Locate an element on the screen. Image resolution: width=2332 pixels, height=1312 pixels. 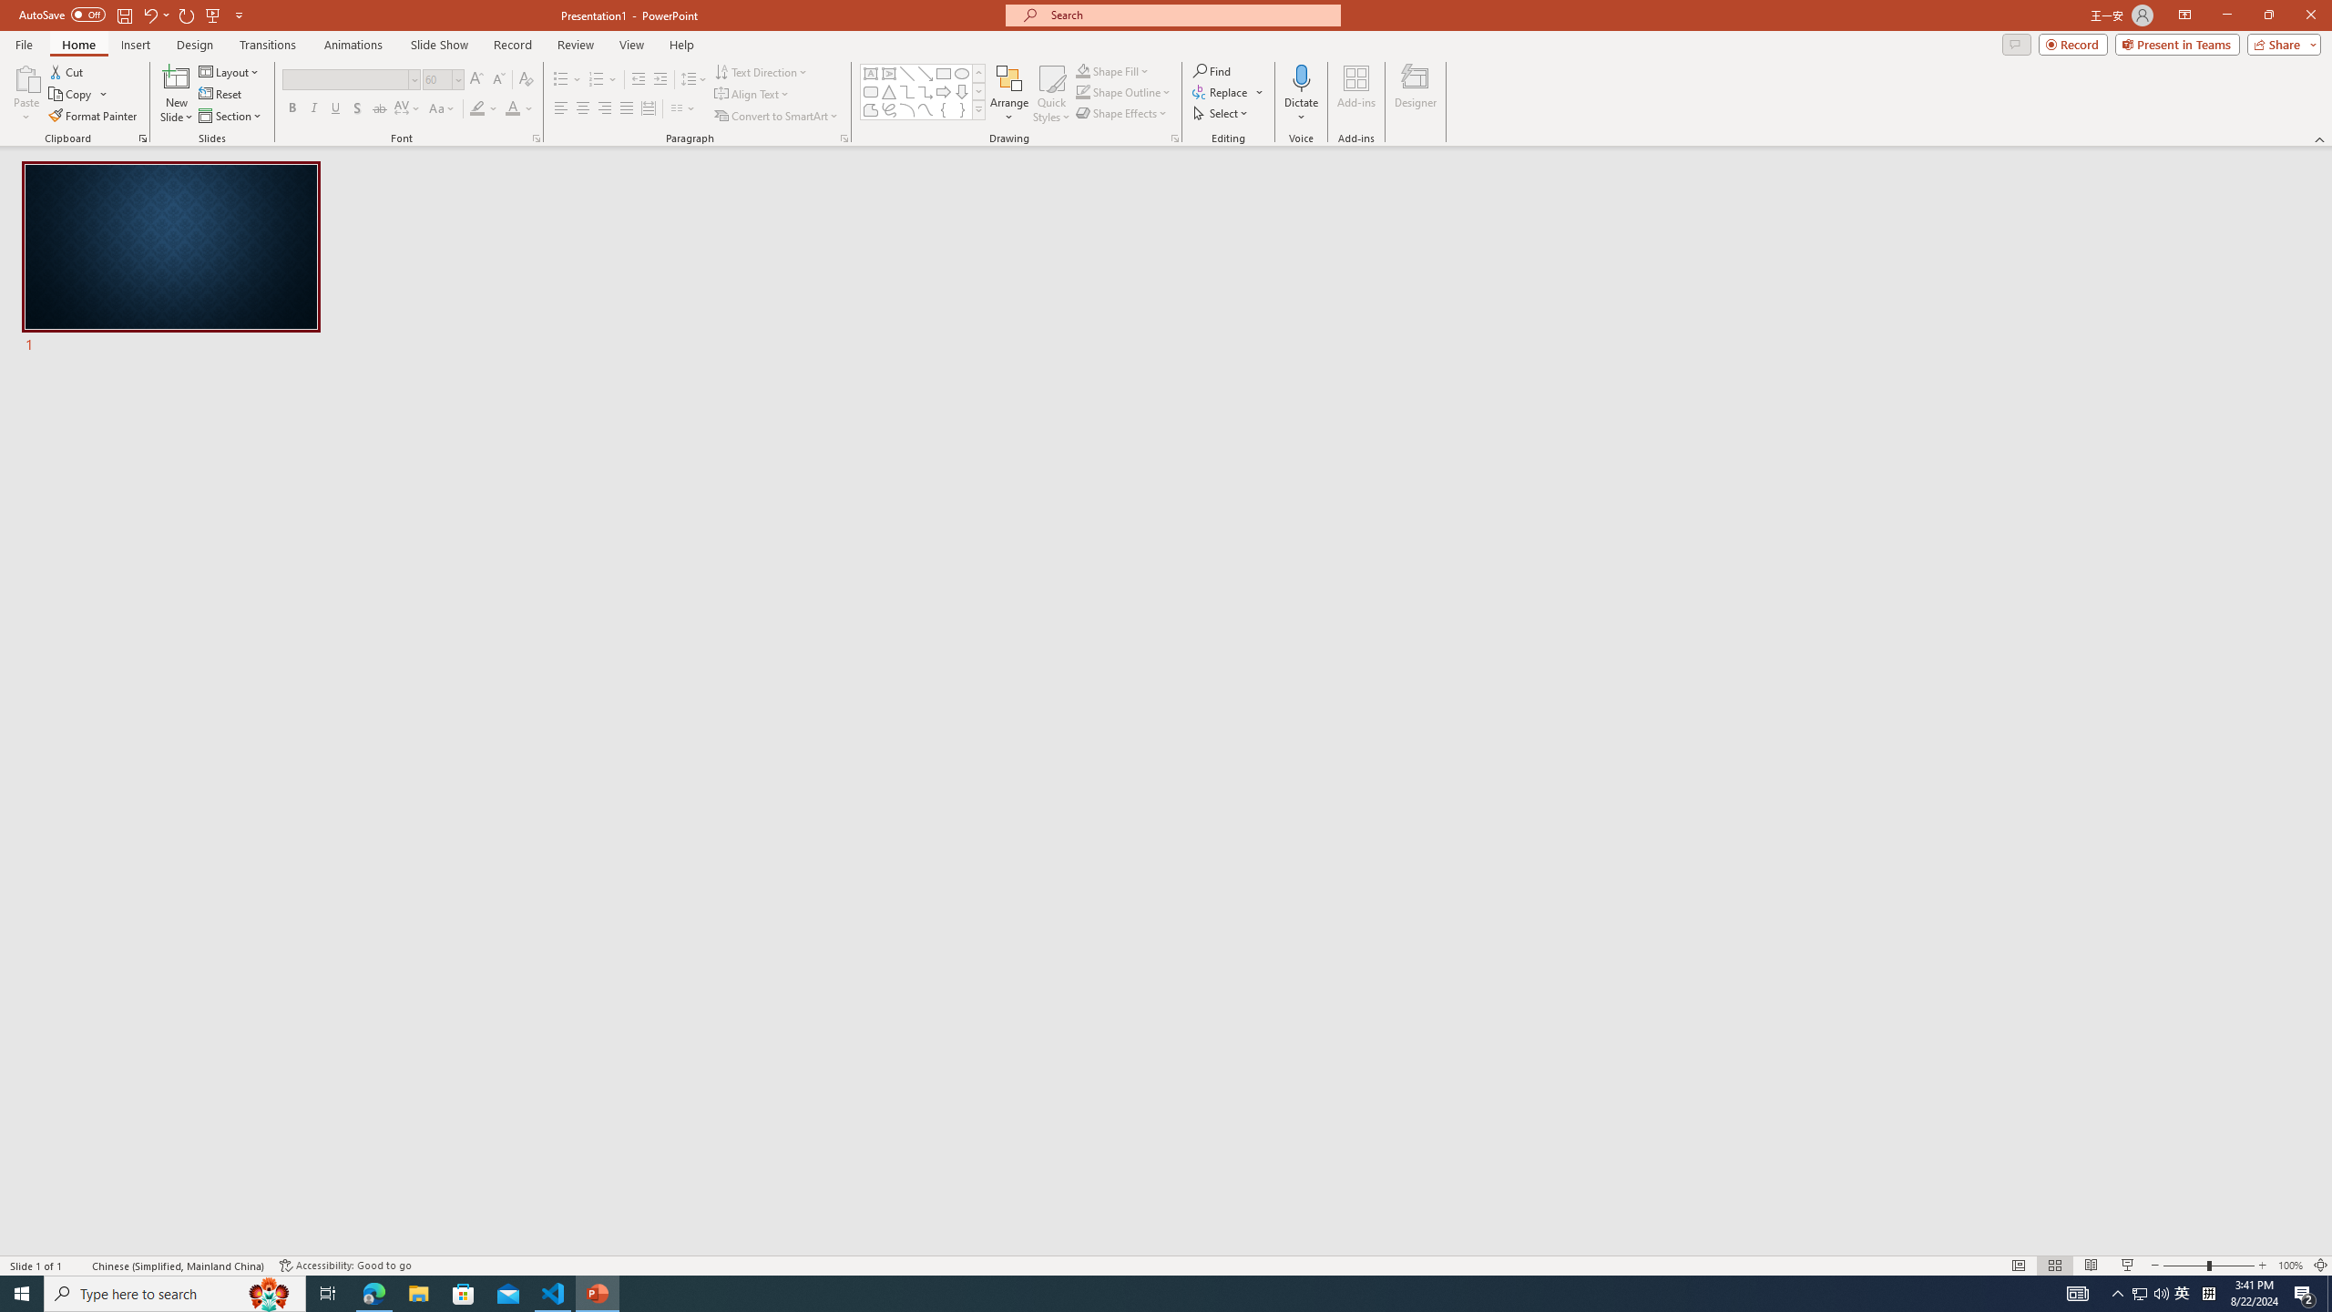
Rectangle: Rounded Corners is located at coordinates (871, 91).